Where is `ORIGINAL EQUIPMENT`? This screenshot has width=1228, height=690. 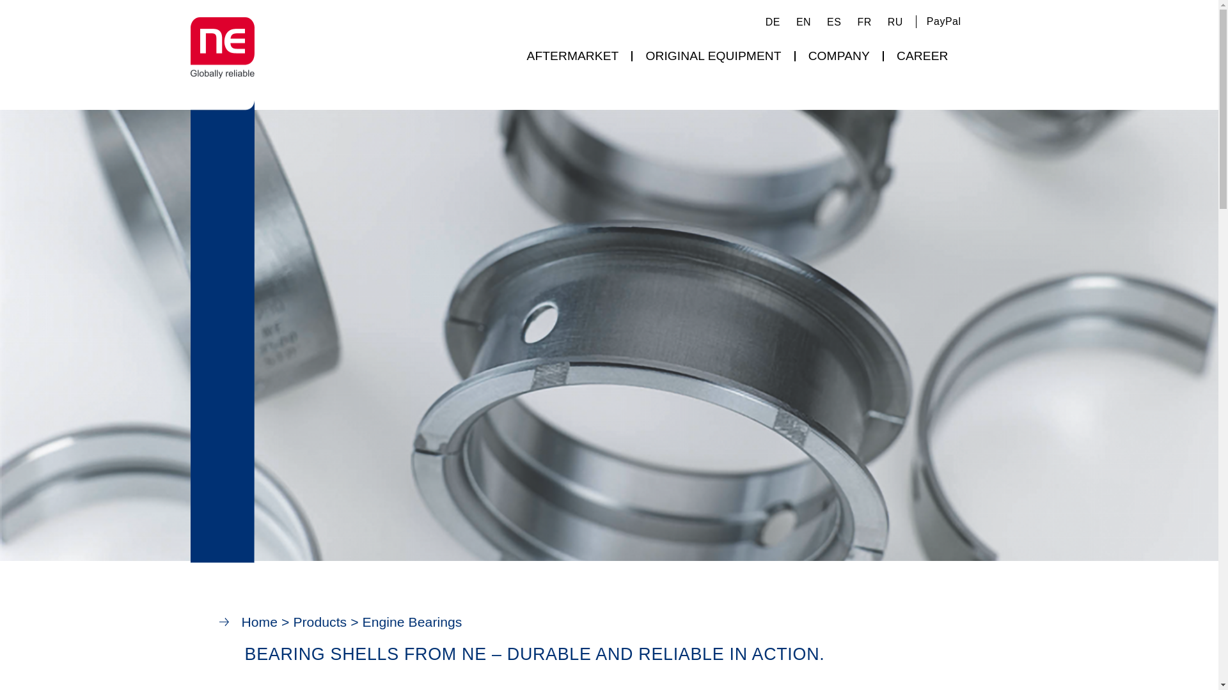
ORIGINAL EQUIPMENT is located at coordinates (712, 56).